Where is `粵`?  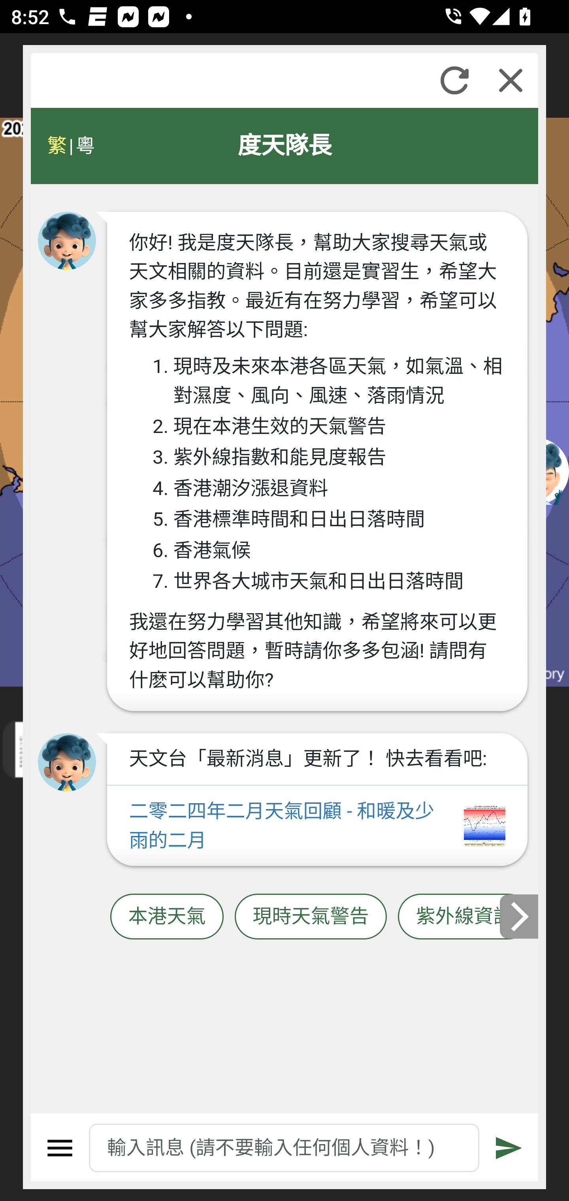 粵 is located at coordinates (85, 146).